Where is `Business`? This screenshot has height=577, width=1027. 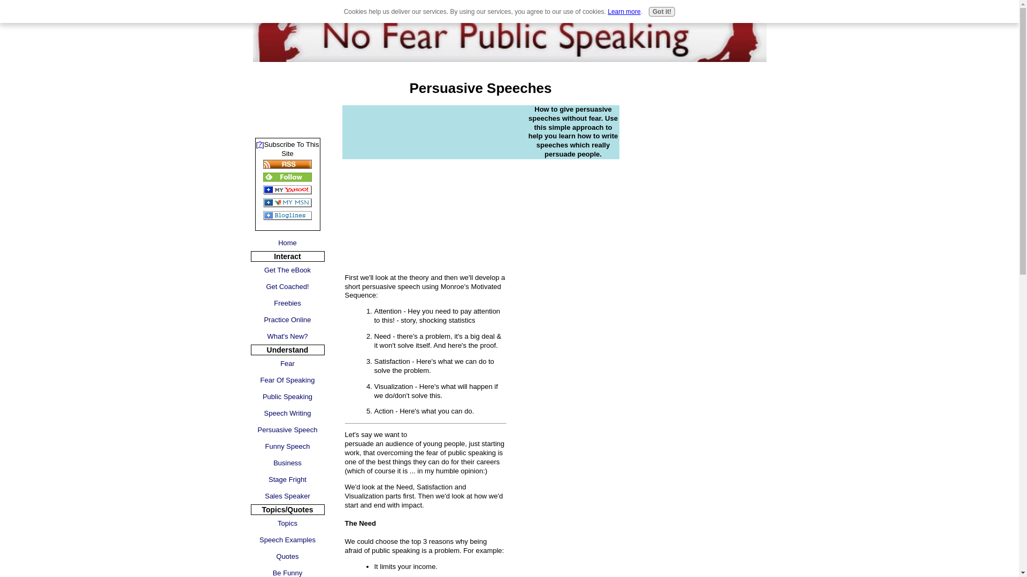
Business is located at coordinates (287, 463).